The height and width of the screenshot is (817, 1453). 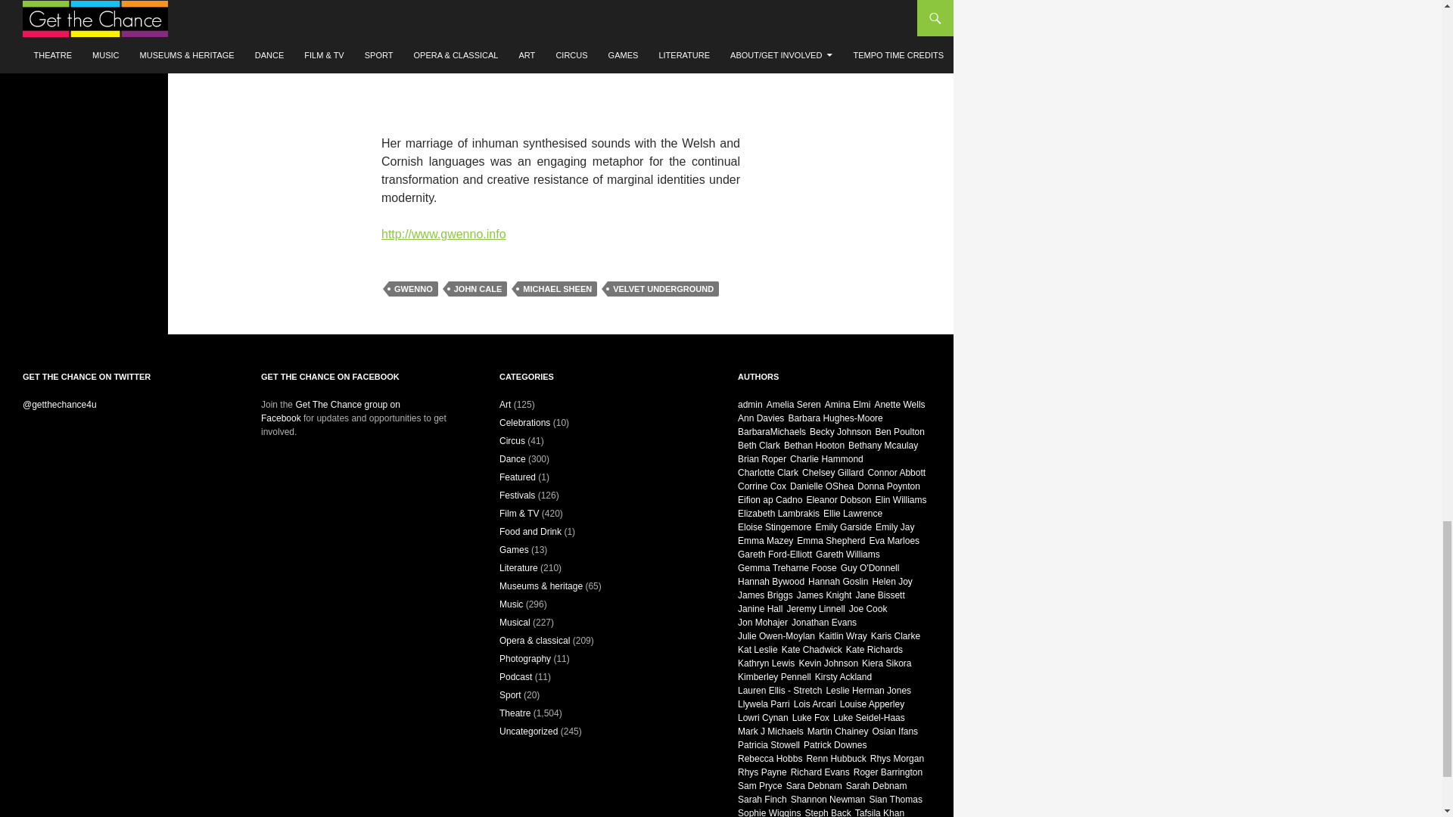 What do you see at coordinates (663, 289) in the screenshot?
I see `VELVET UNDERGROUND` at bounding box center [663, 289].